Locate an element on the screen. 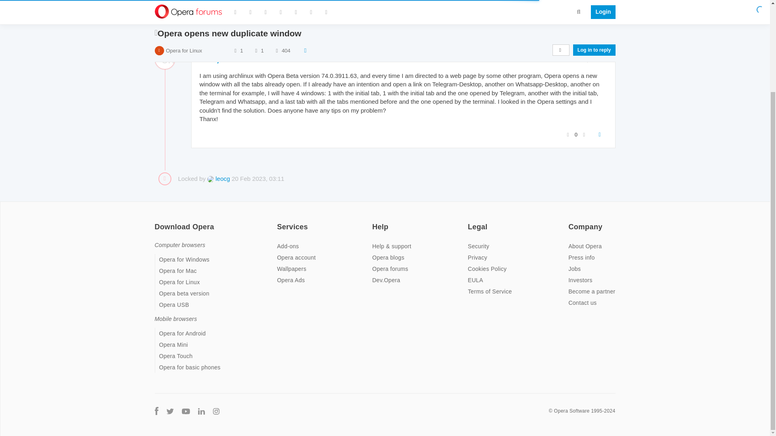 Image resolution: width=776 pixels, height=436 pixels. 27 Feb 2021, 00:25 is located at coordinates (580, 60).